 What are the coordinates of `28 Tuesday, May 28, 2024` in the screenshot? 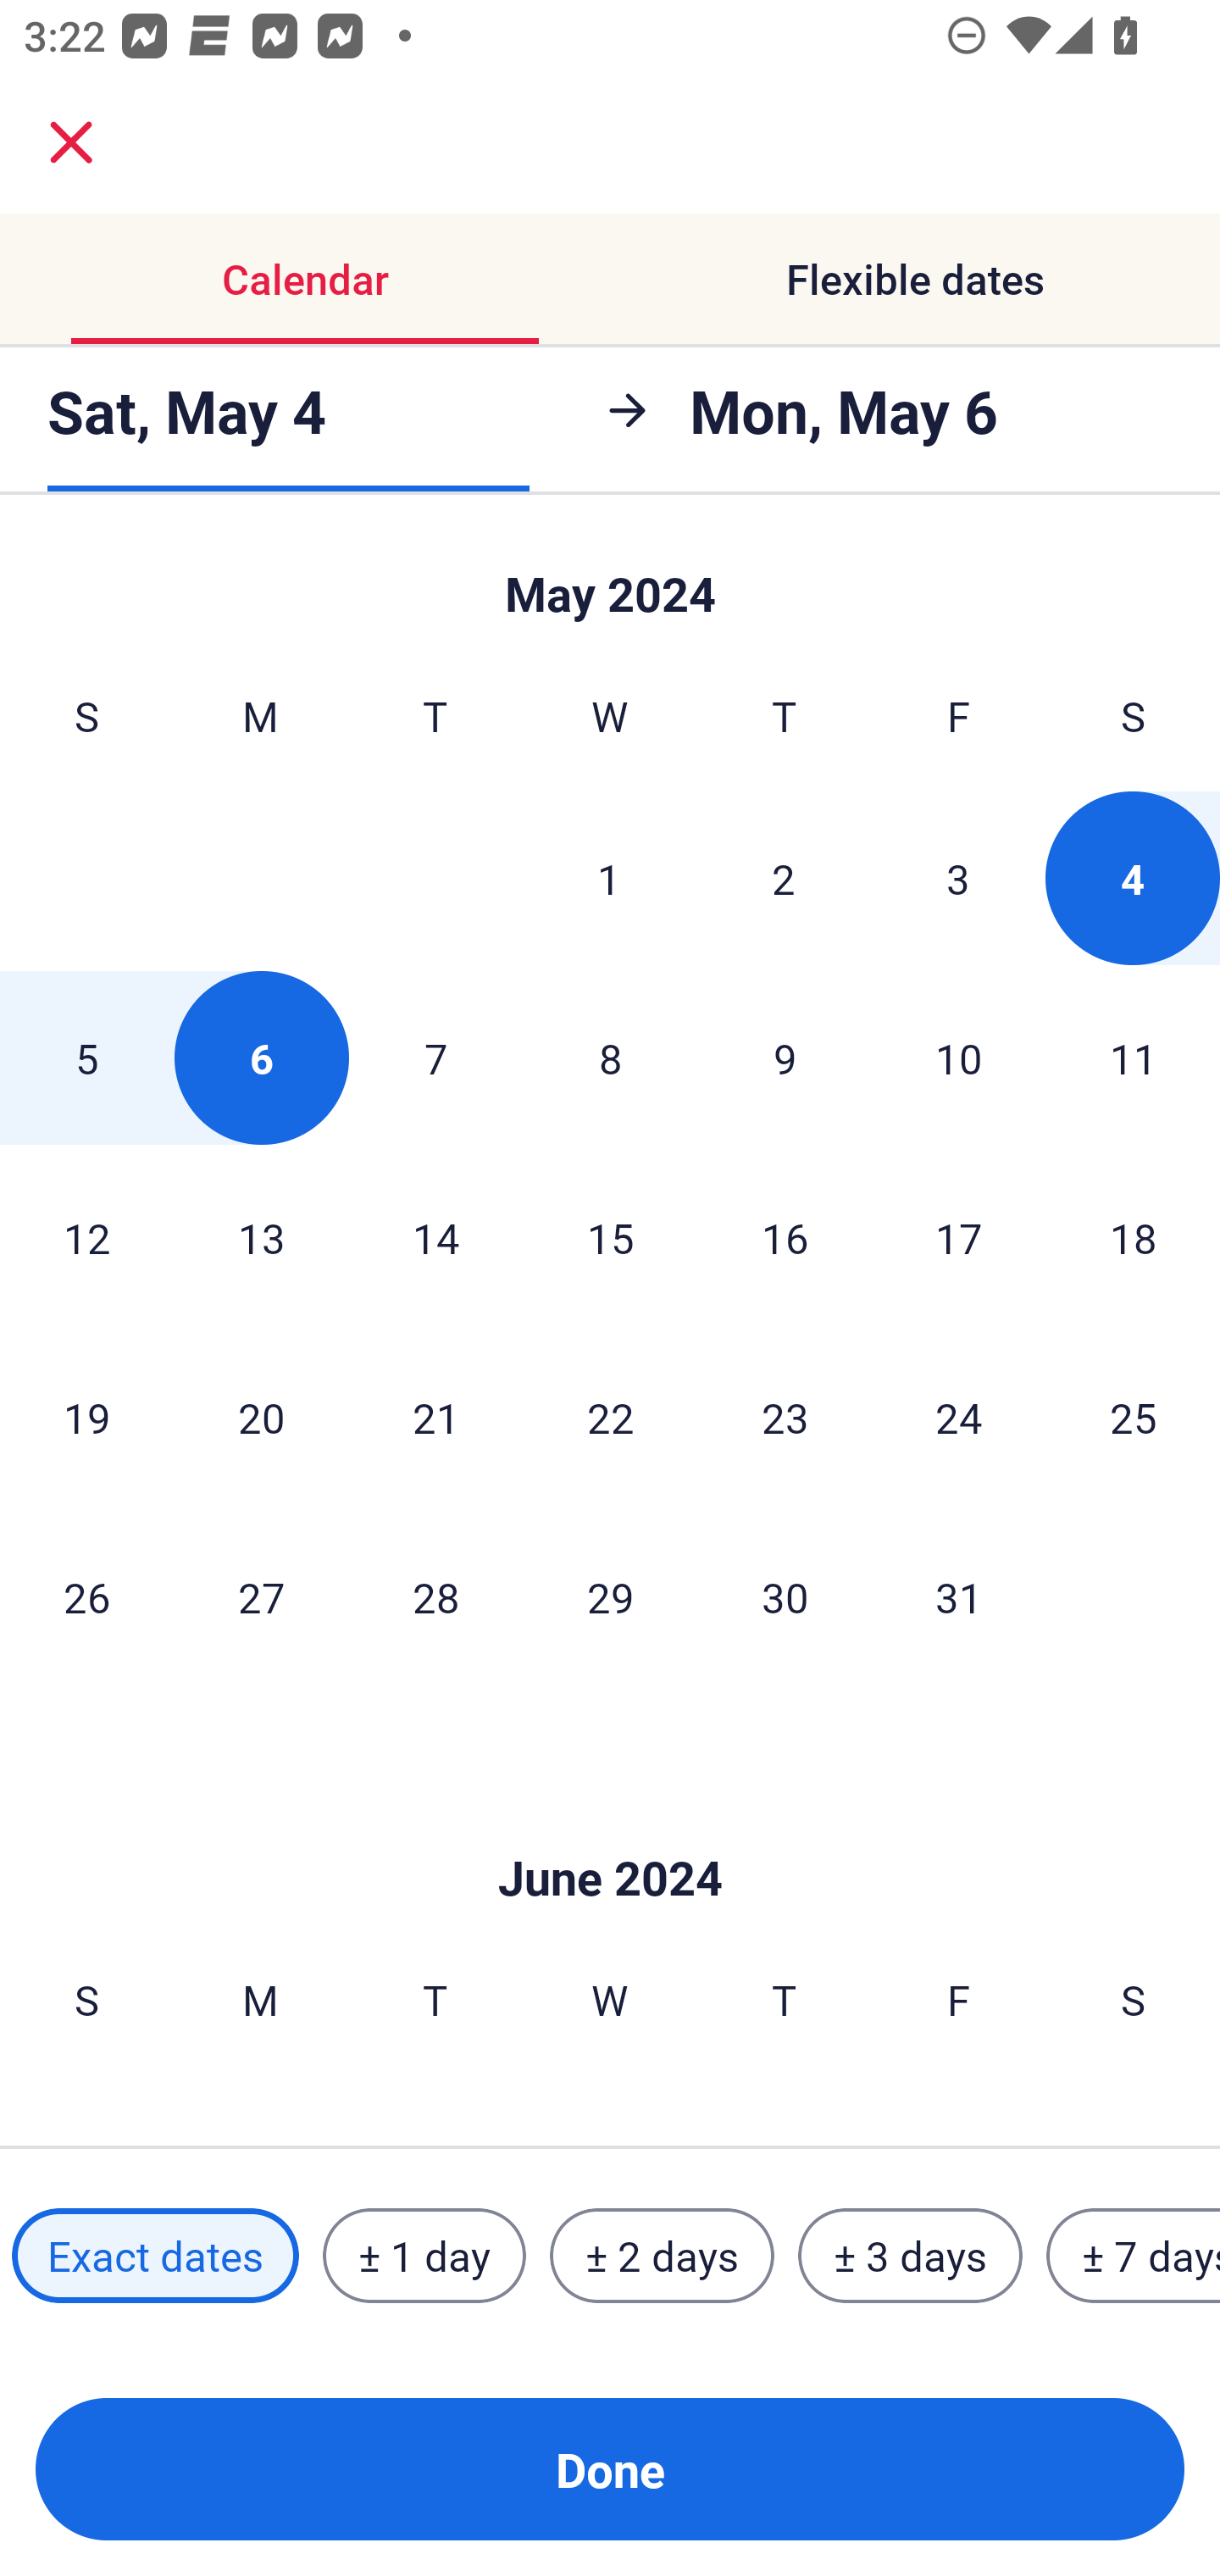 It's located at (435, 1596).